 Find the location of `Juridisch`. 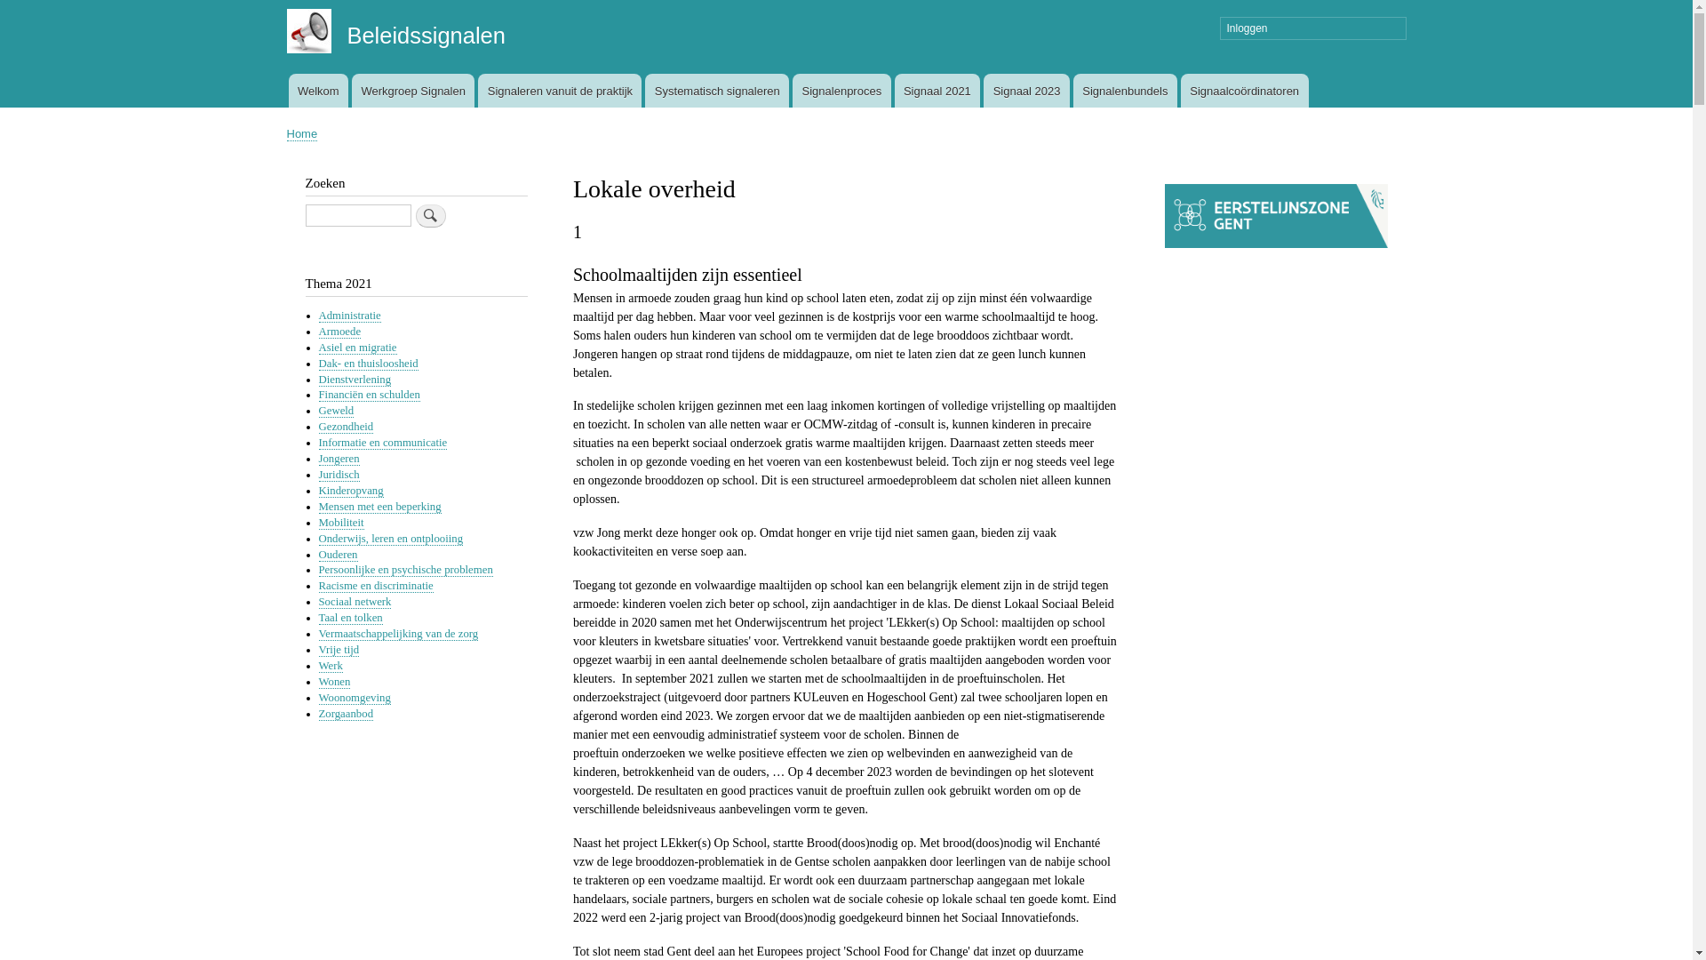

Juridisch is located at coordinates (339, 475).